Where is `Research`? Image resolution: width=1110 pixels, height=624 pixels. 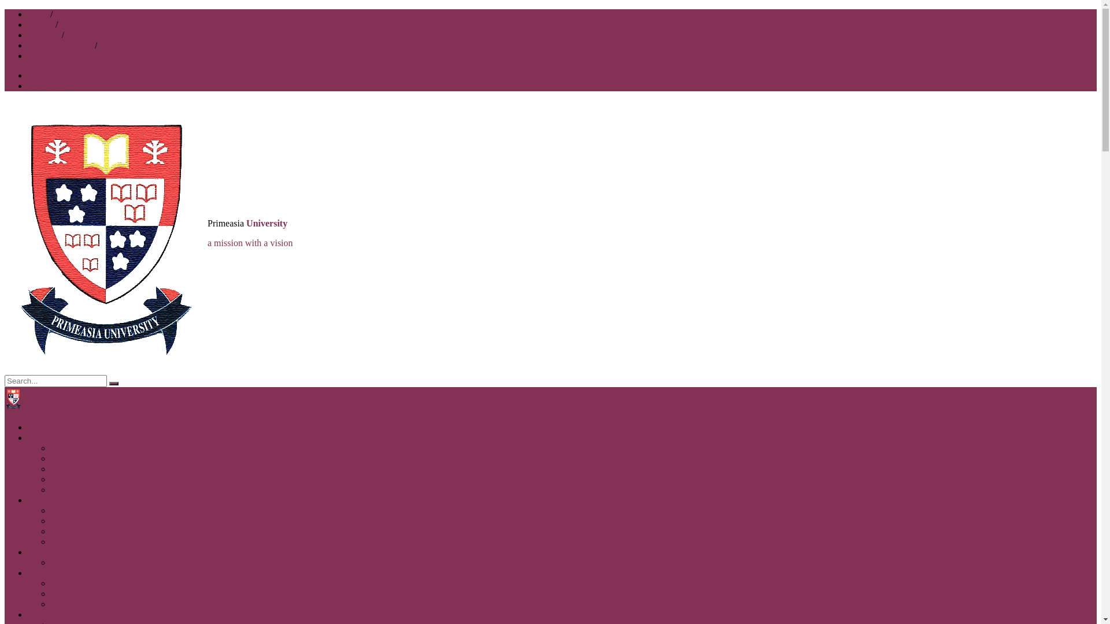
Research is located at coordinates (45, 615).